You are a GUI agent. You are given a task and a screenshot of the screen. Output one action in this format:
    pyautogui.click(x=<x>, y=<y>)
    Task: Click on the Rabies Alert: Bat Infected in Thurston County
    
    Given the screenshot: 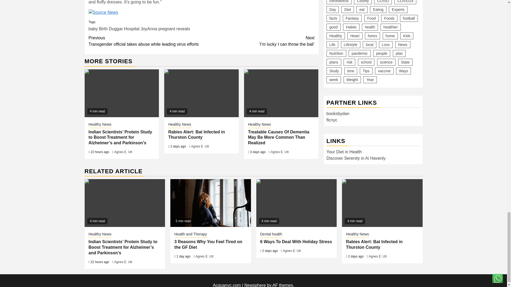 What is the action you would take?
    pyautogui.click(x=201, y=93)
    